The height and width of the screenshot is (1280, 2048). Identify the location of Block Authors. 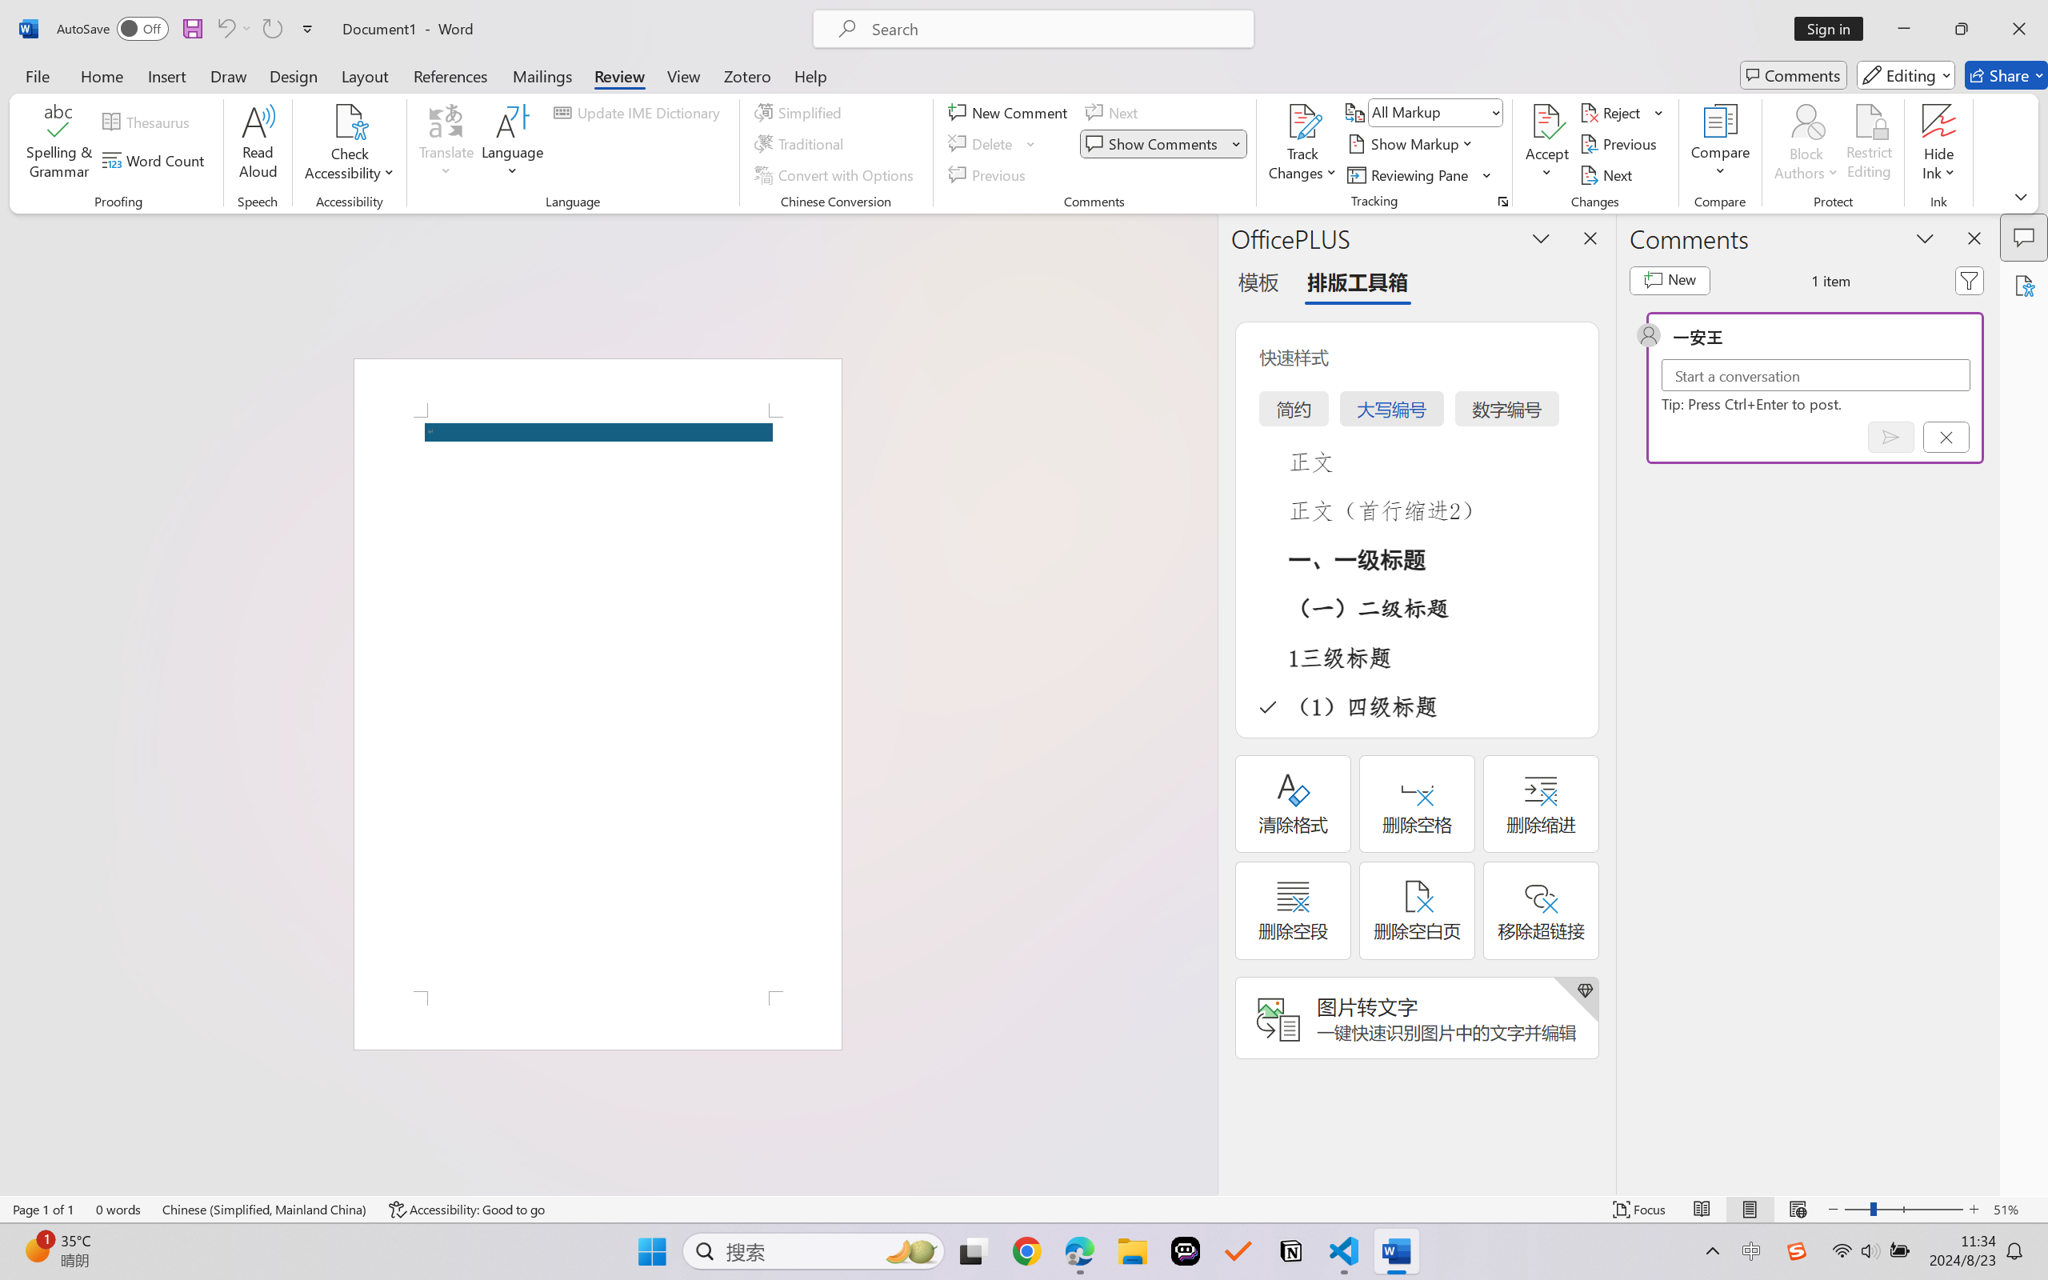
(1806, 144).